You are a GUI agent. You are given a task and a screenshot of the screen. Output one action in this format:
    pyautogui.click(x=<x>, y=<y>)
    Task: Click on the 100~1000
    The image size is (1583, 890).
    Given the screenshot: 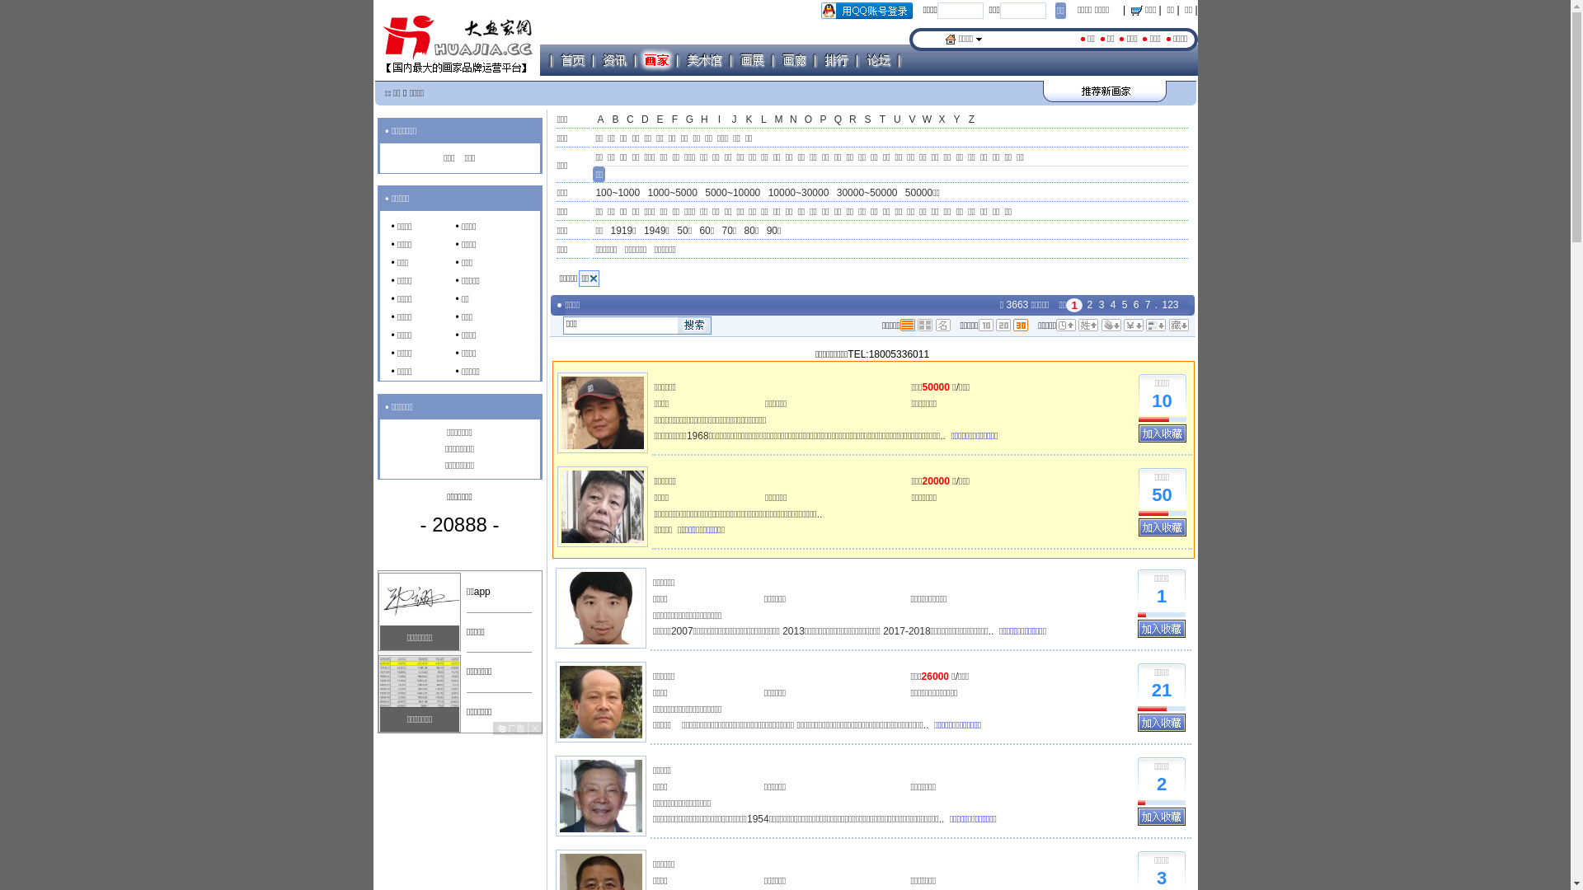 What is the action you would take?
    pyautogui.click(x=618, y=194)
    